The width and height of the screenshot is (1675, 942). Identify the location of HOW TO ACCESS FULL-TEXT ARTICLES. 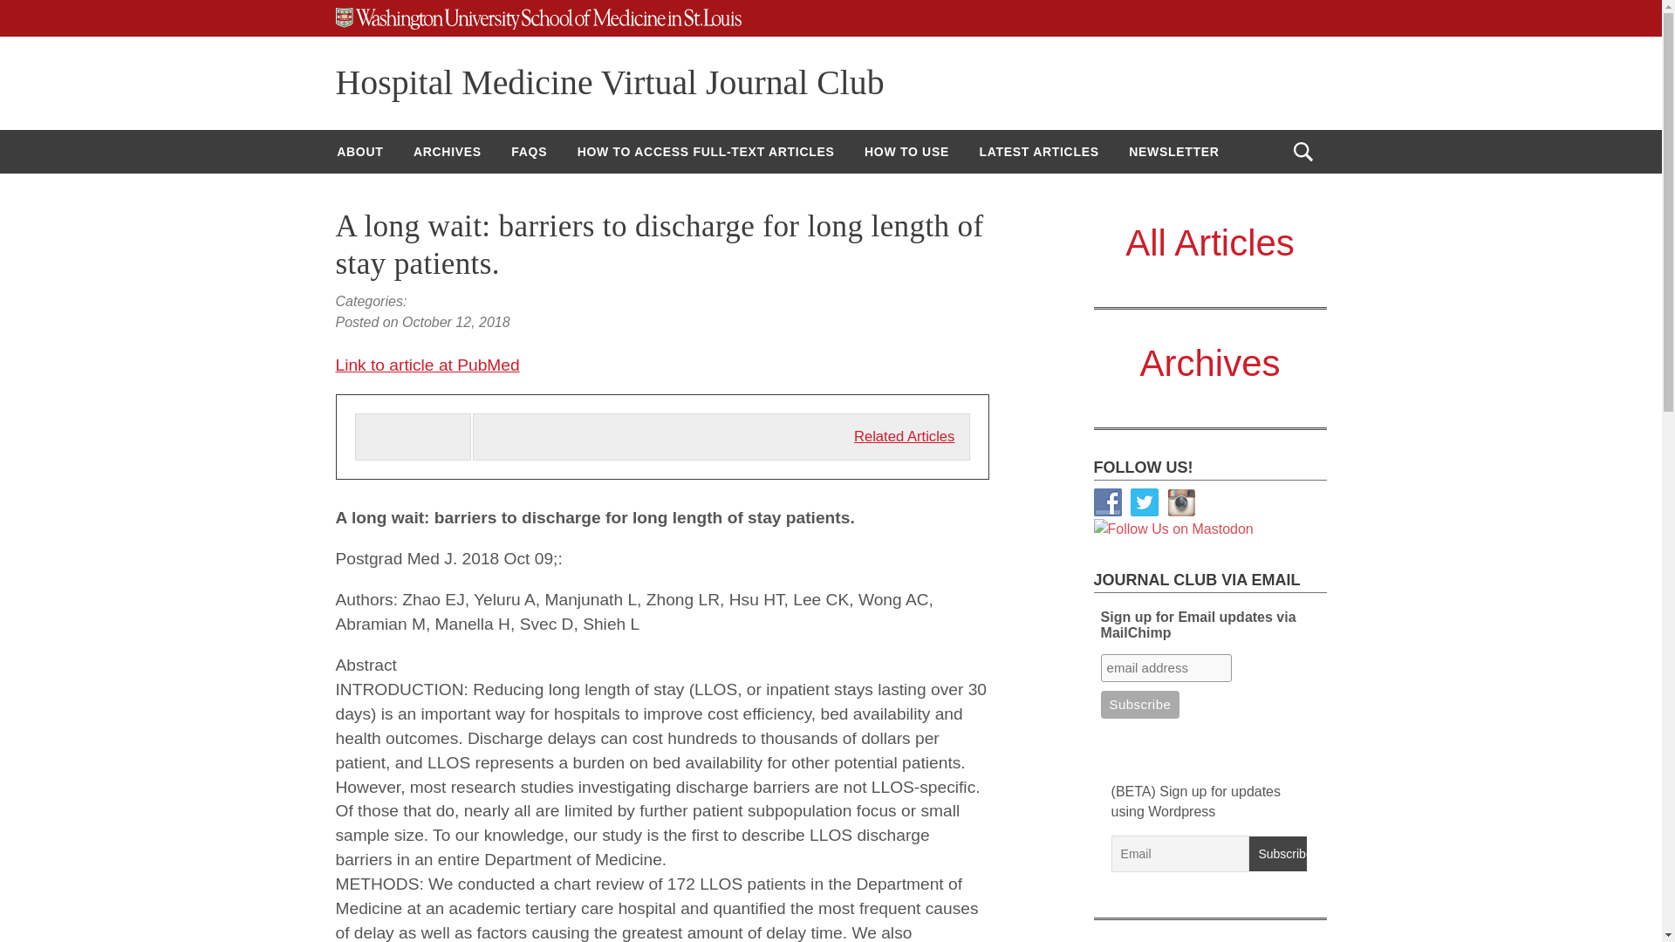
(706, 152).